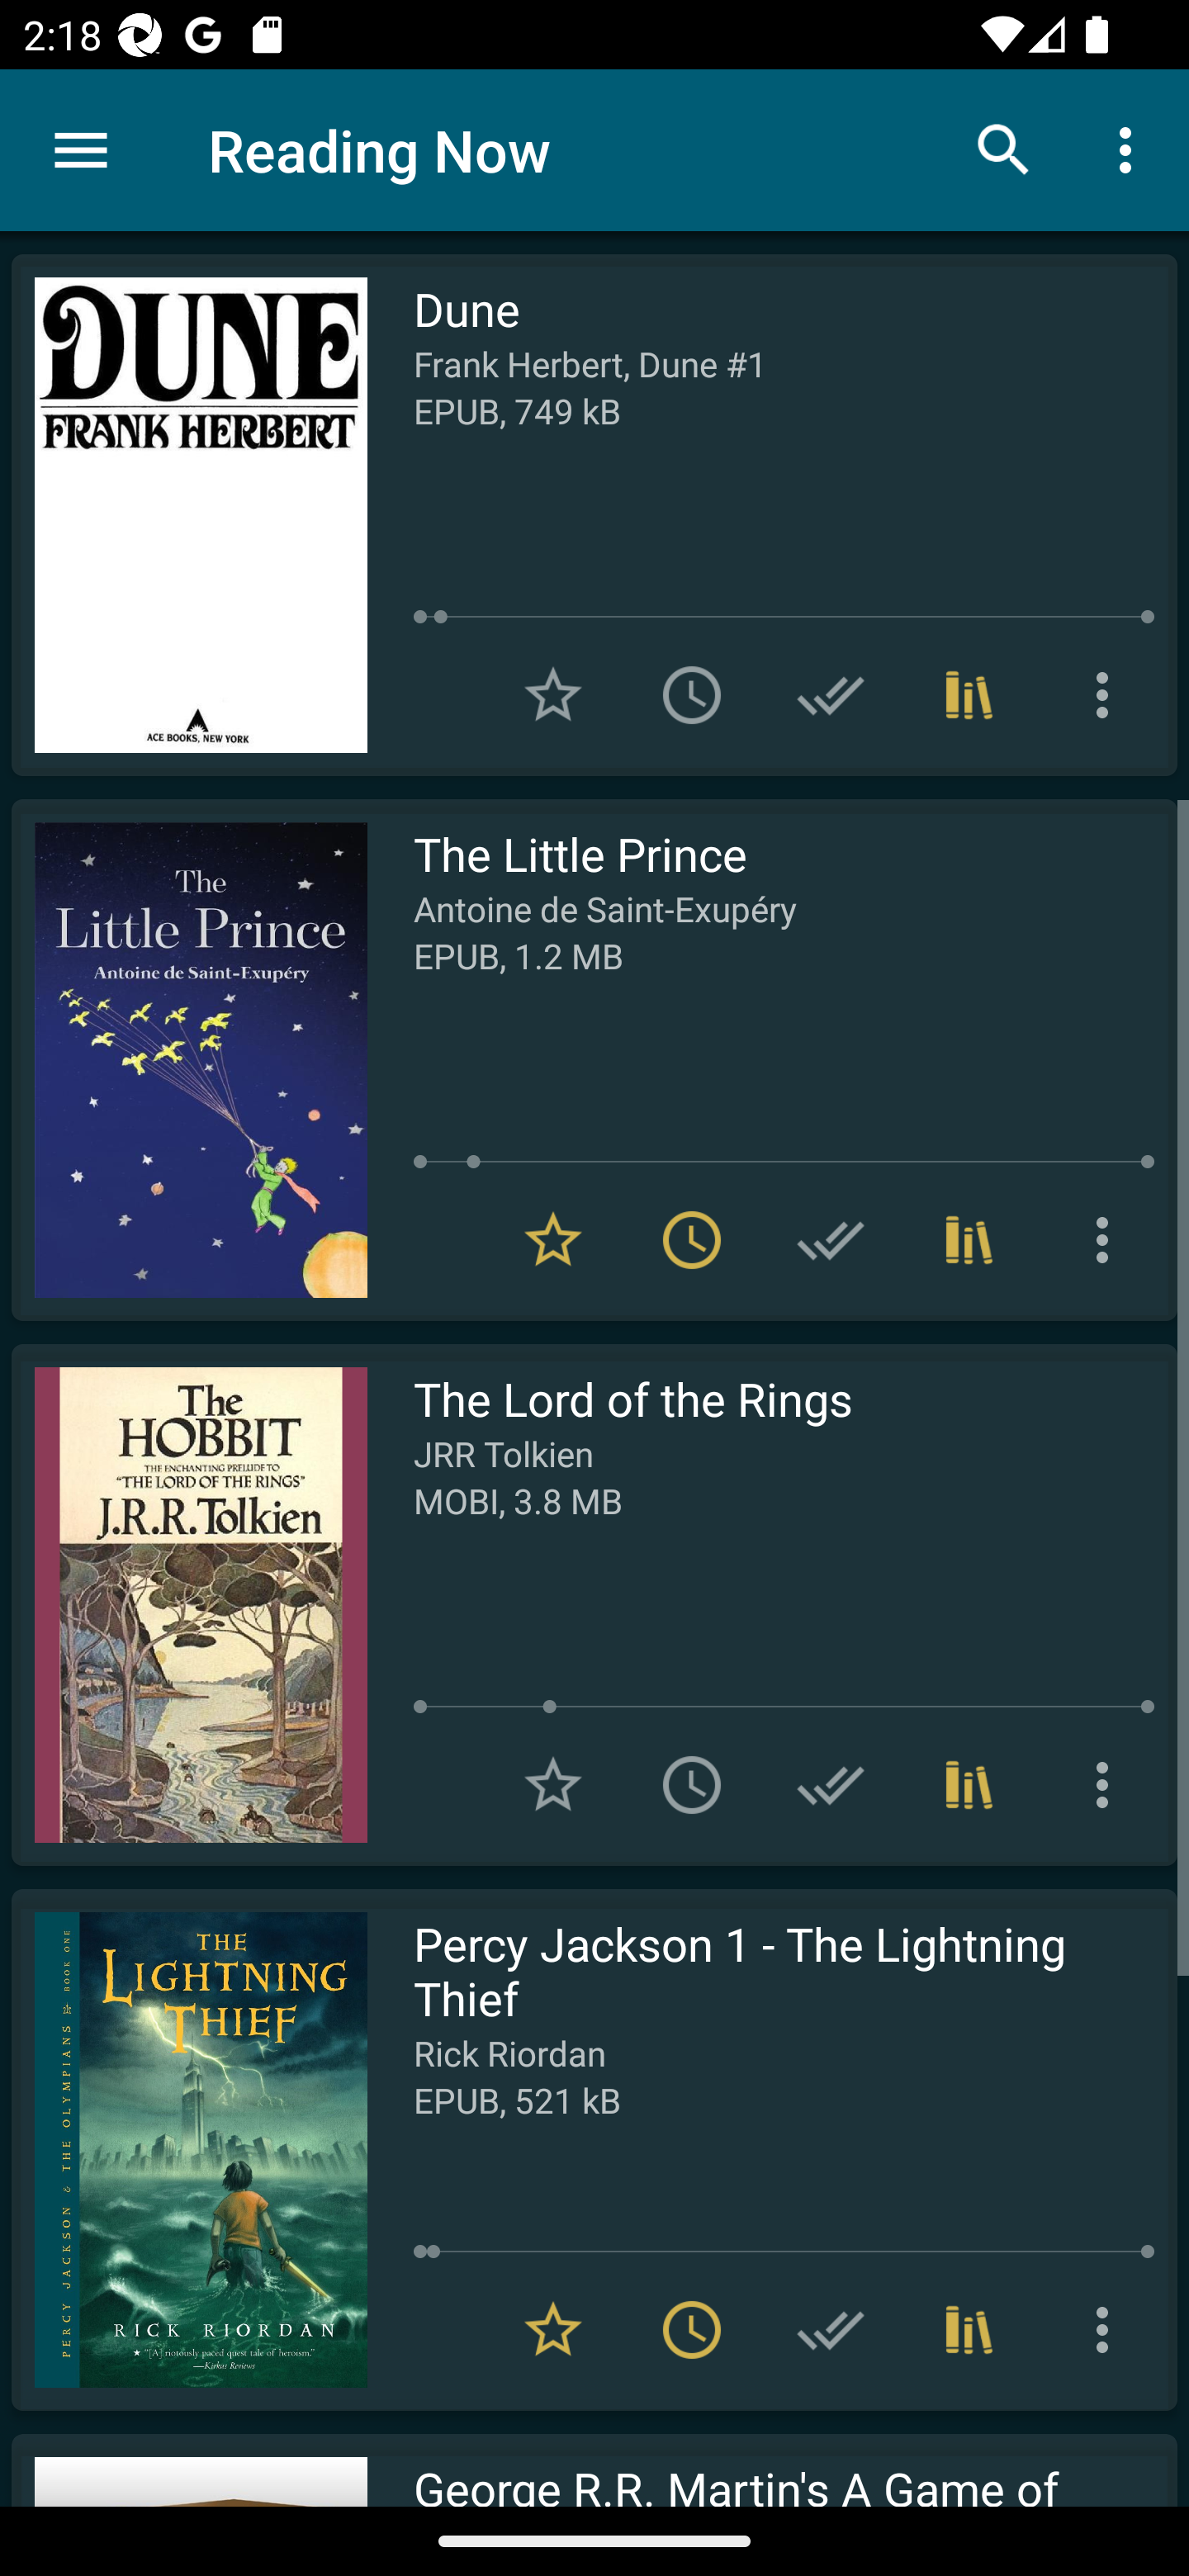  Describe the element at coordinates (1108, 2330) in the screenshot. I see `More options` at that location.